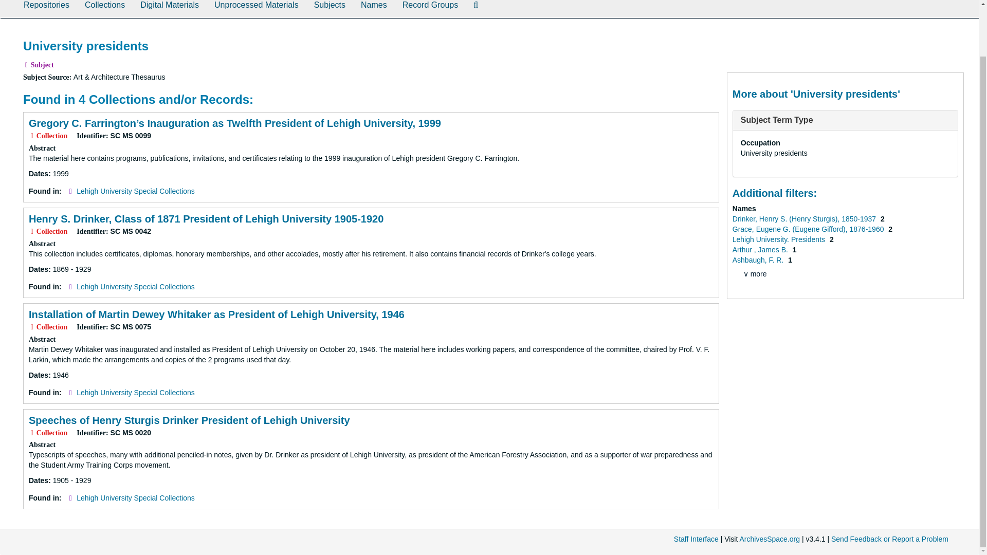  I want to click on Repositories, so click(46, 9).